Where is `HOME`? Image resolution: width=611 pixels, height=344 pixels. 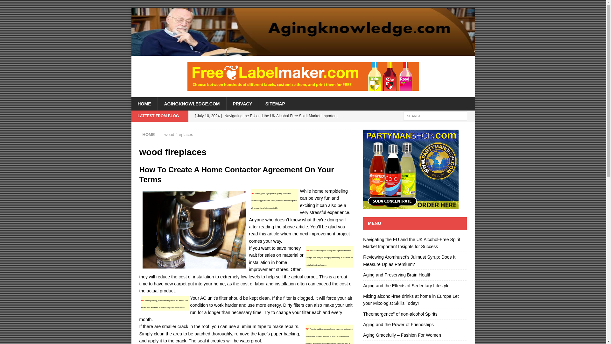
HOME is located at coordinates (144, 104).